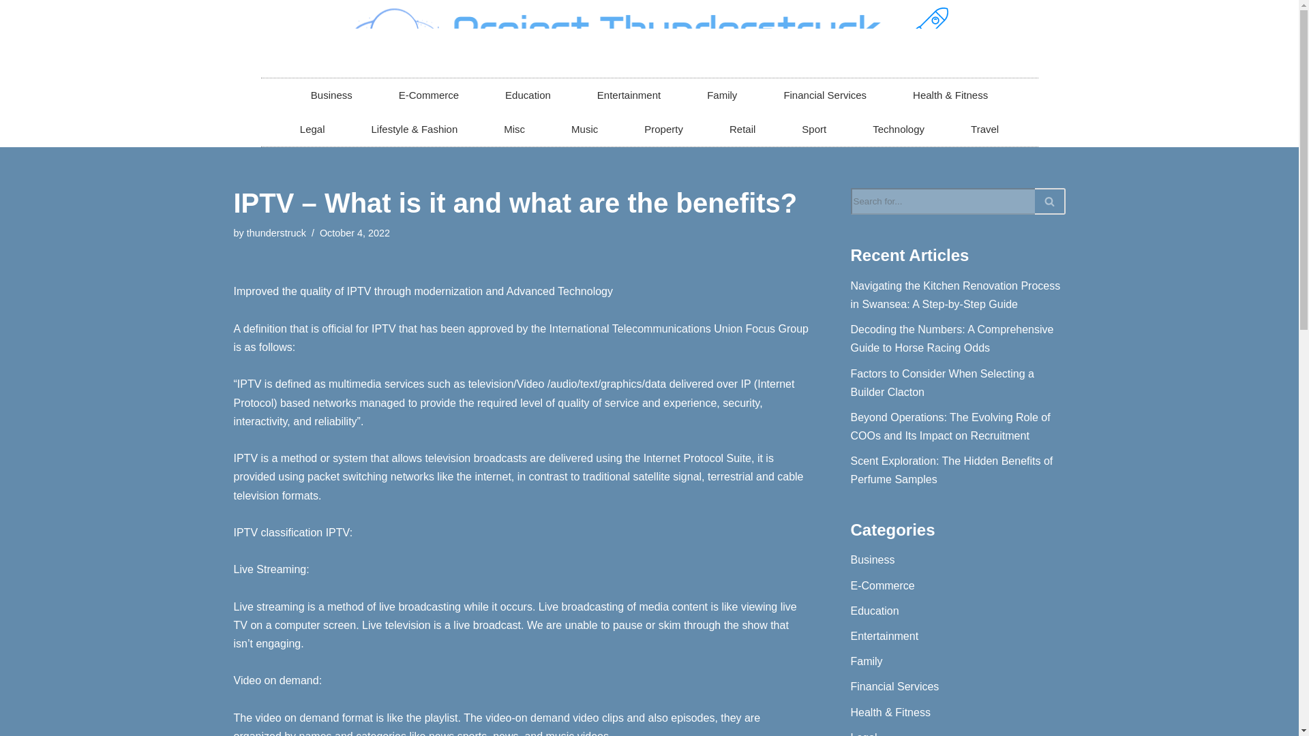 The height and width of the screenshot is (736, 1309). What do you see at coordinates (942, 383) in the screenshot?
I see `Factors to Consider When Selecting a Builder Clacton` at bounding box center [942, 383].